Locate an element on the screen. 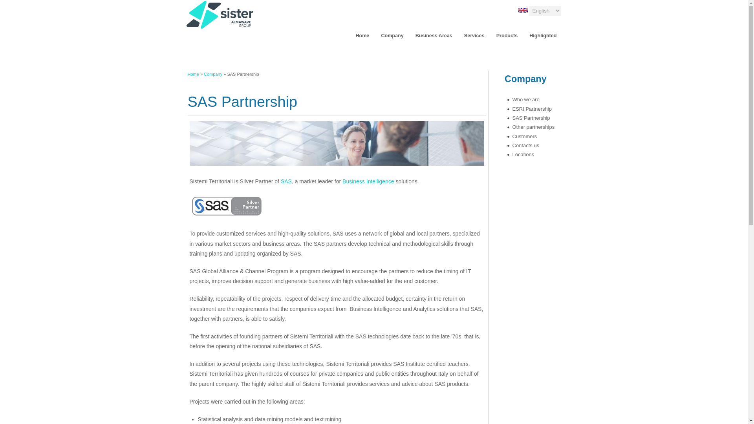 Image resolution: width=754 pixels, height=424 pixels. English is located at coordinates (523, 10).